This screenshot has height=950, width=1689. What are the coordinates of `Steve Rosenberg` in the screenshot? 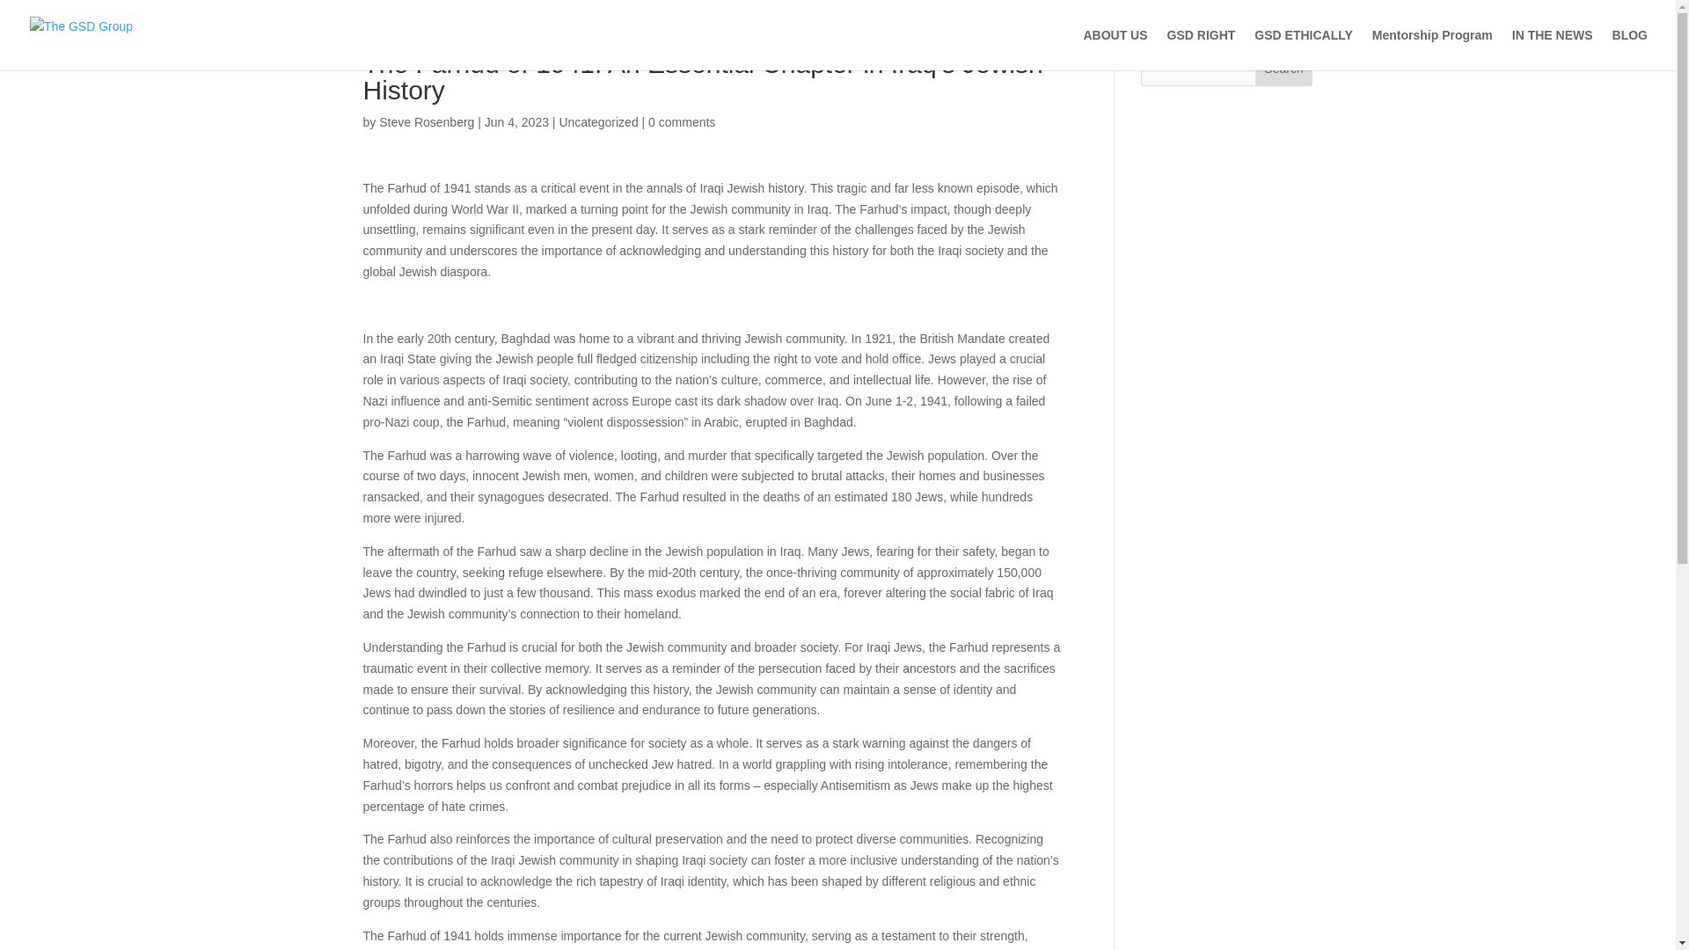 It's located at (426, 121).